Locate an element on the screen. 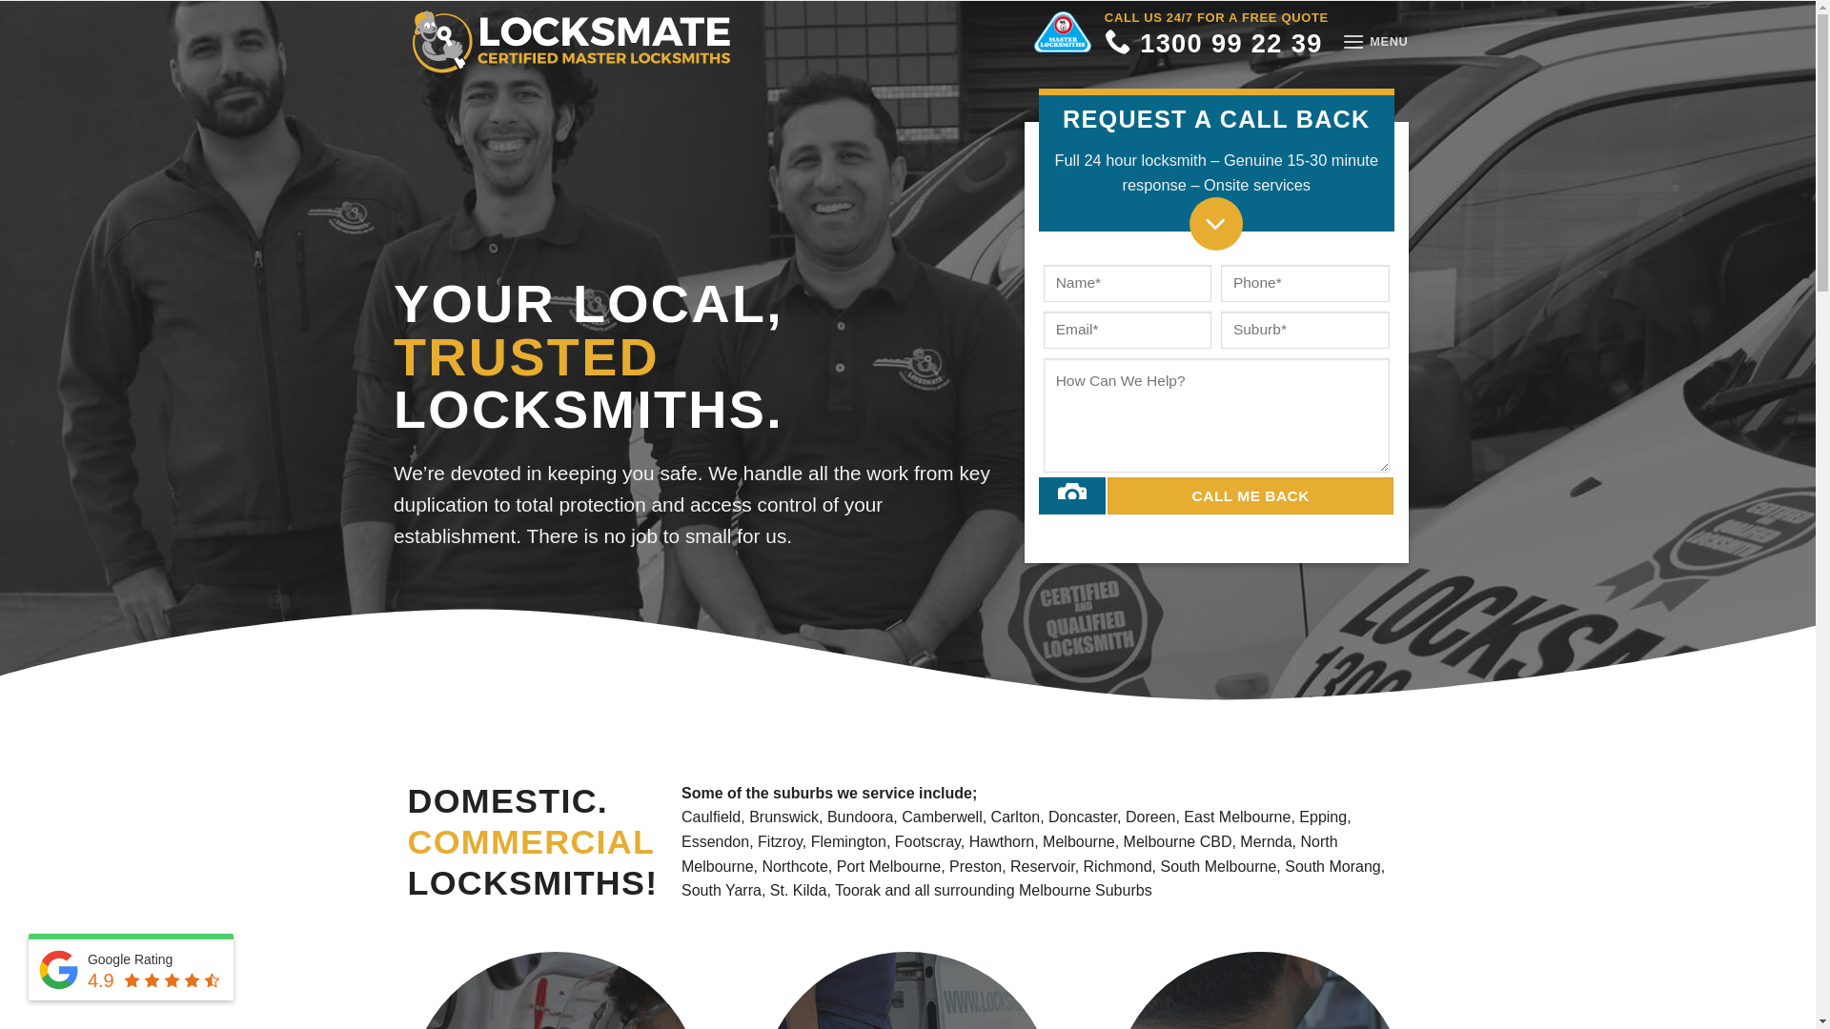 The height and width of the screenshot is (1029, 1830). Locksmate Locksmith & Security -  is located at coordinates (572, 42).